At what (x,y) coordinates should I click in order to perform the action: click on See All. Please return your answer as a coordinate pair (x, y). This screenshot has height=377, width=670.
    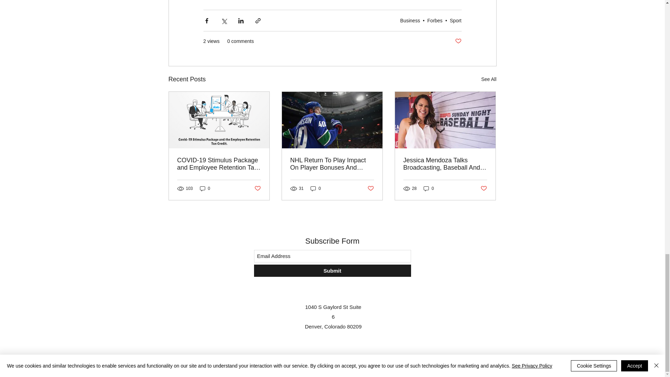
    Looking at the image, I should click on (489, 79).